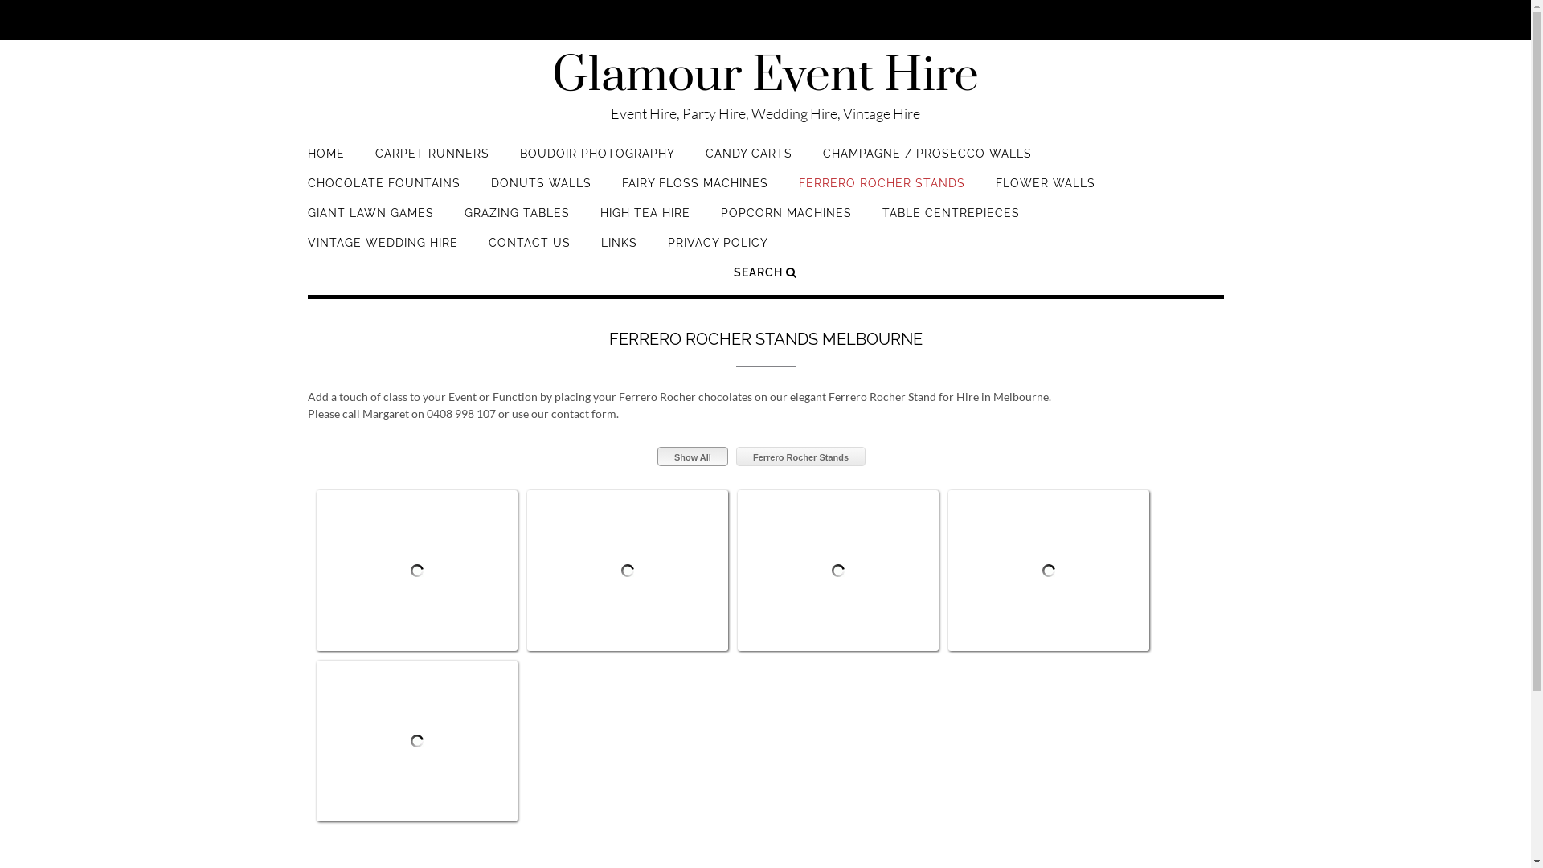  I want to click on Ferrero Rocher Stand 3, so click(837, 495).